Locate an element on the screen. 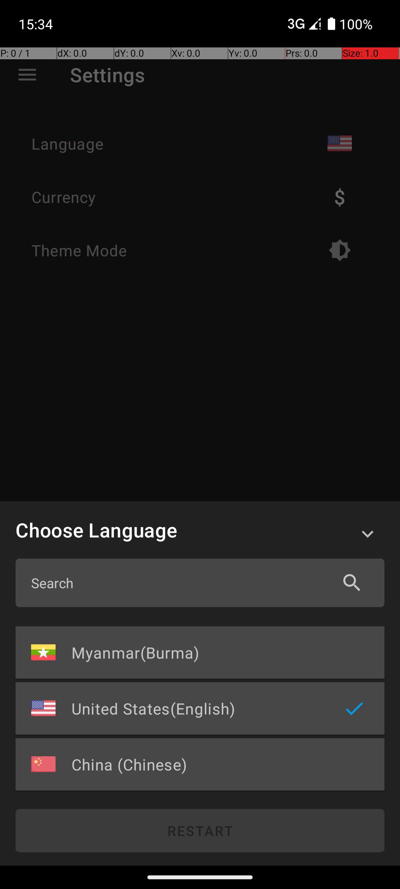 This screenshot has height=889, width=400. Myanmar(Burma) is located at coordinates (198, 653).